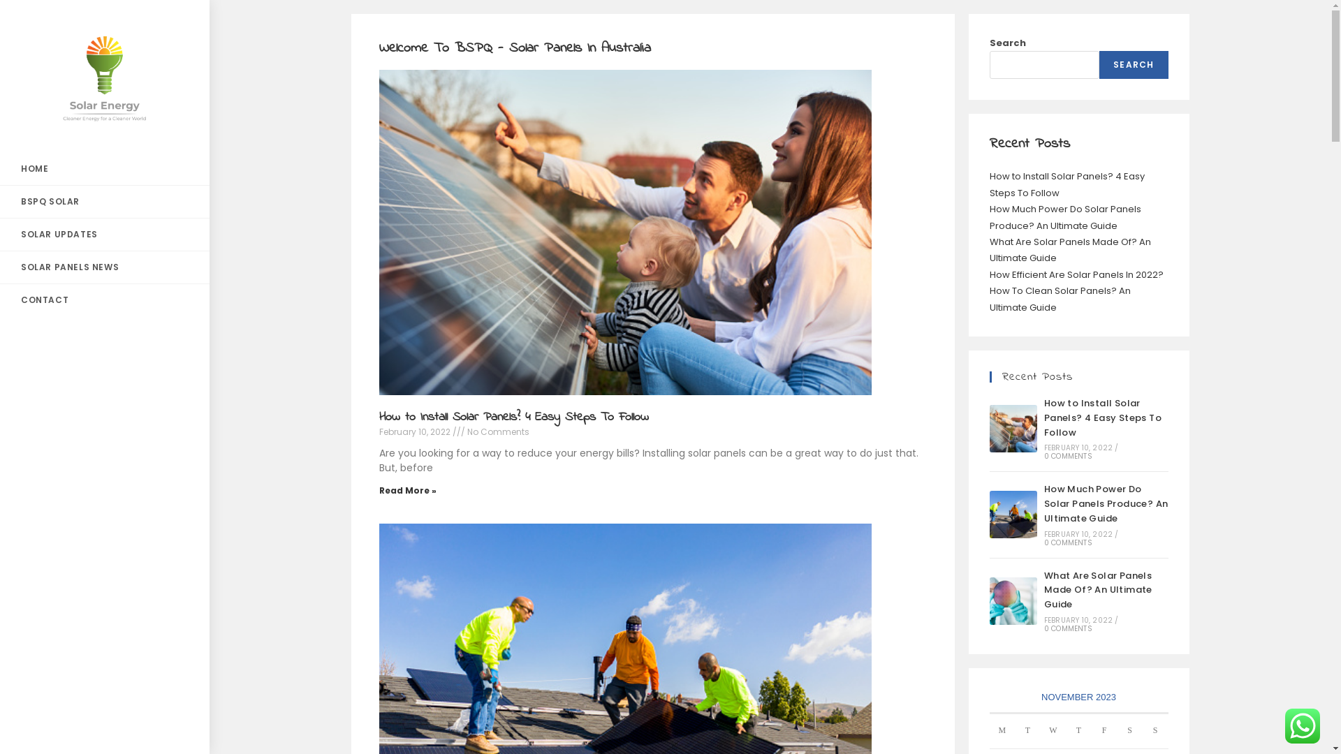 This screenshot has width=1341, height=754. I want to click on 0 COMMENTS, so click(1069, 457).